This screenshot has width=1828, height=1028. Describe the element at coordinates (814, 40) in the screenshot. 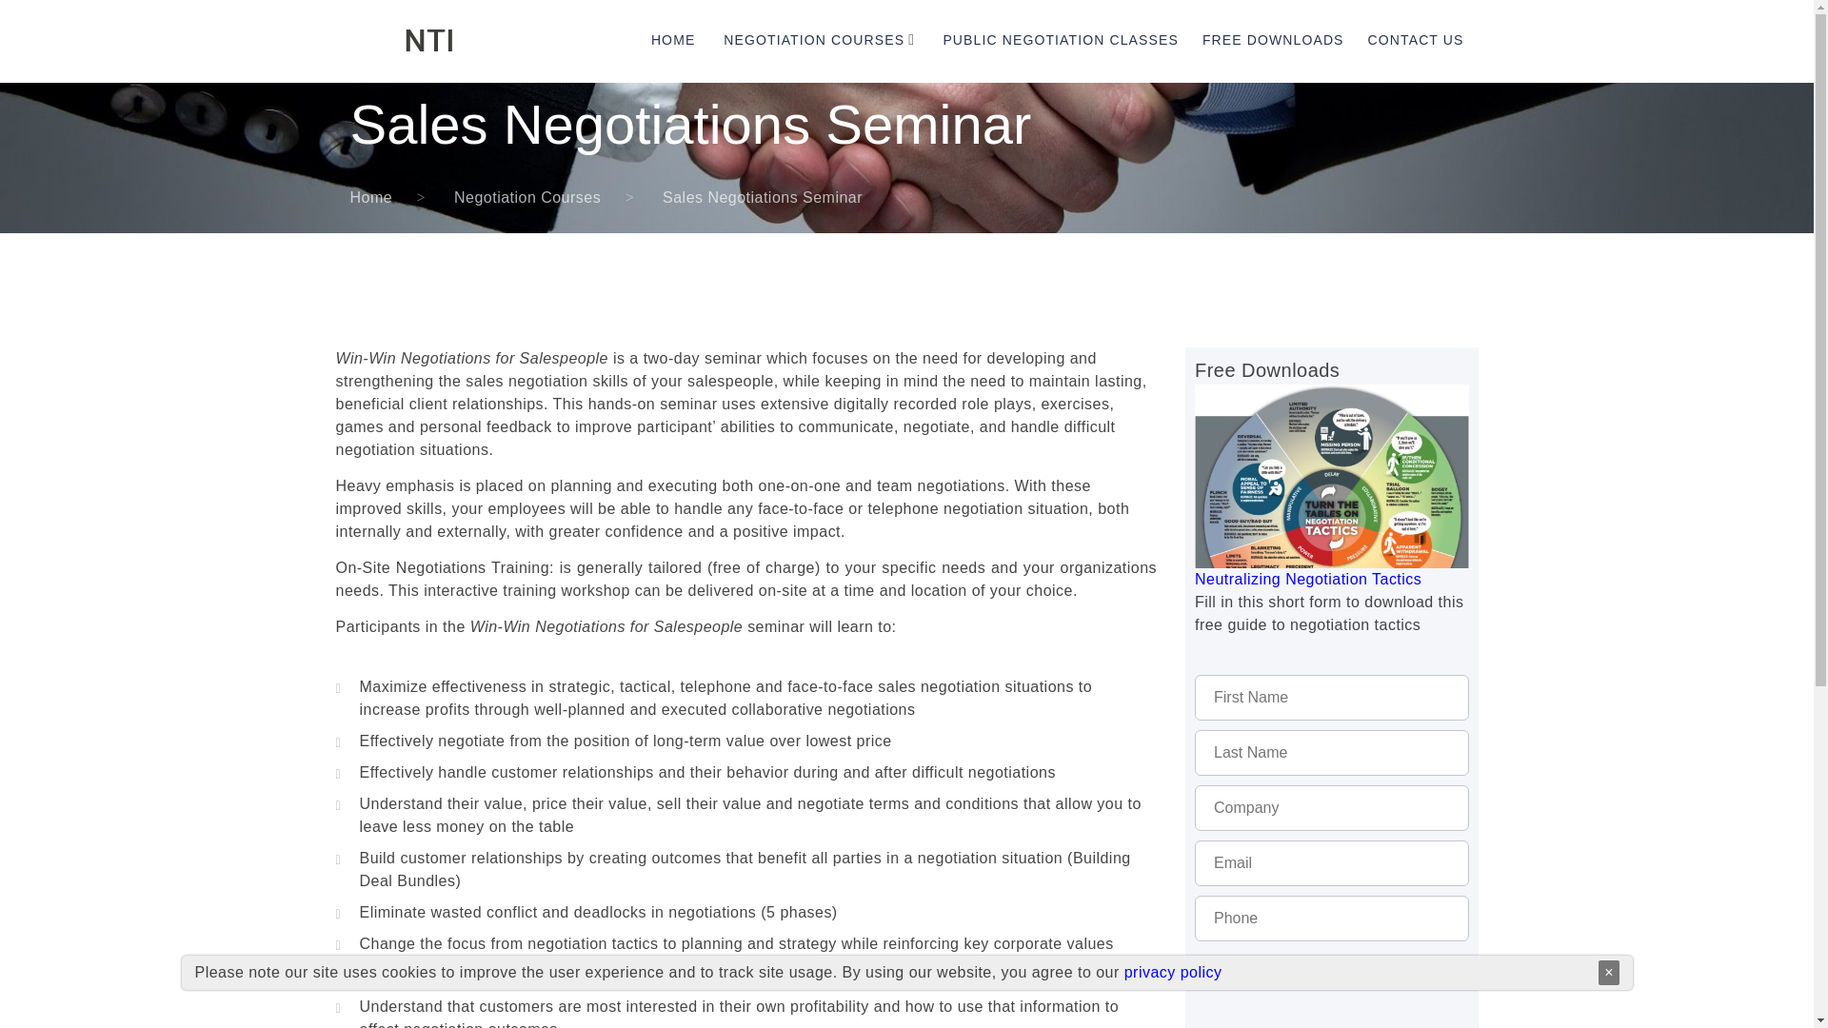

I see `NEGOTIATION COURSES` at that location.